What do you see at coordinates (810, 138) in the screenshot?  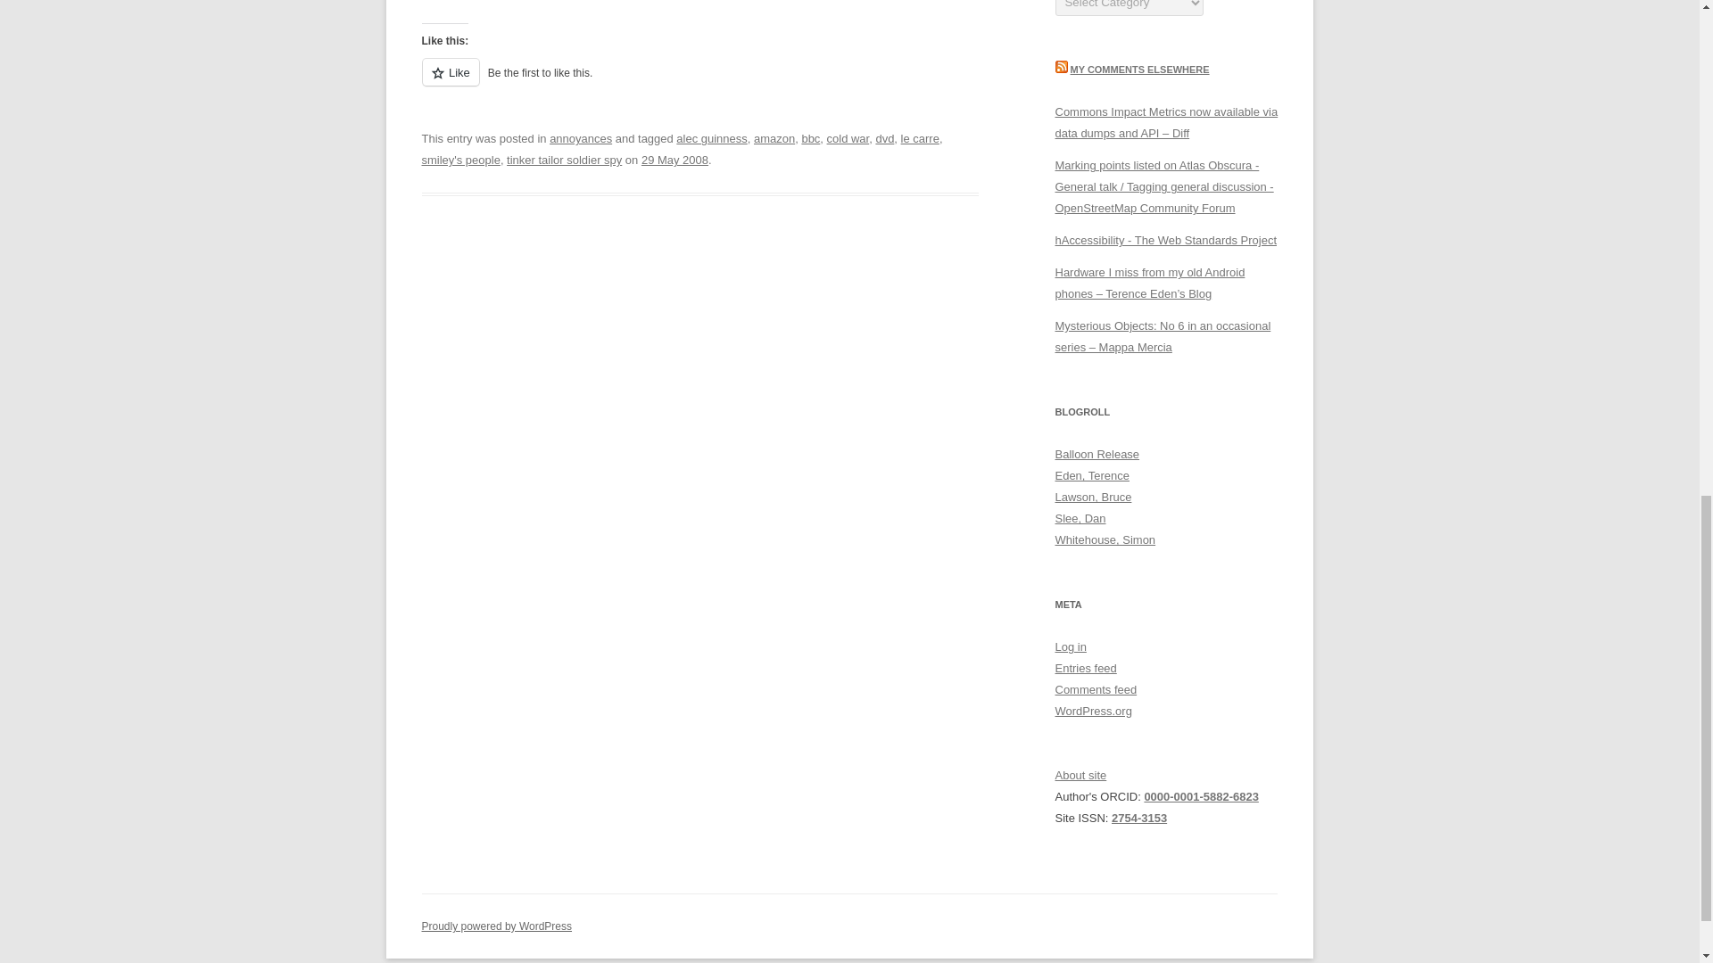 I see `bbc` at bounding box center [810, 138].